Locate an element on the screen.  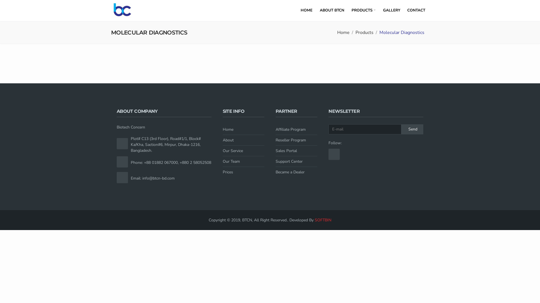
Sales Portal is located at coordinates (296, 151).